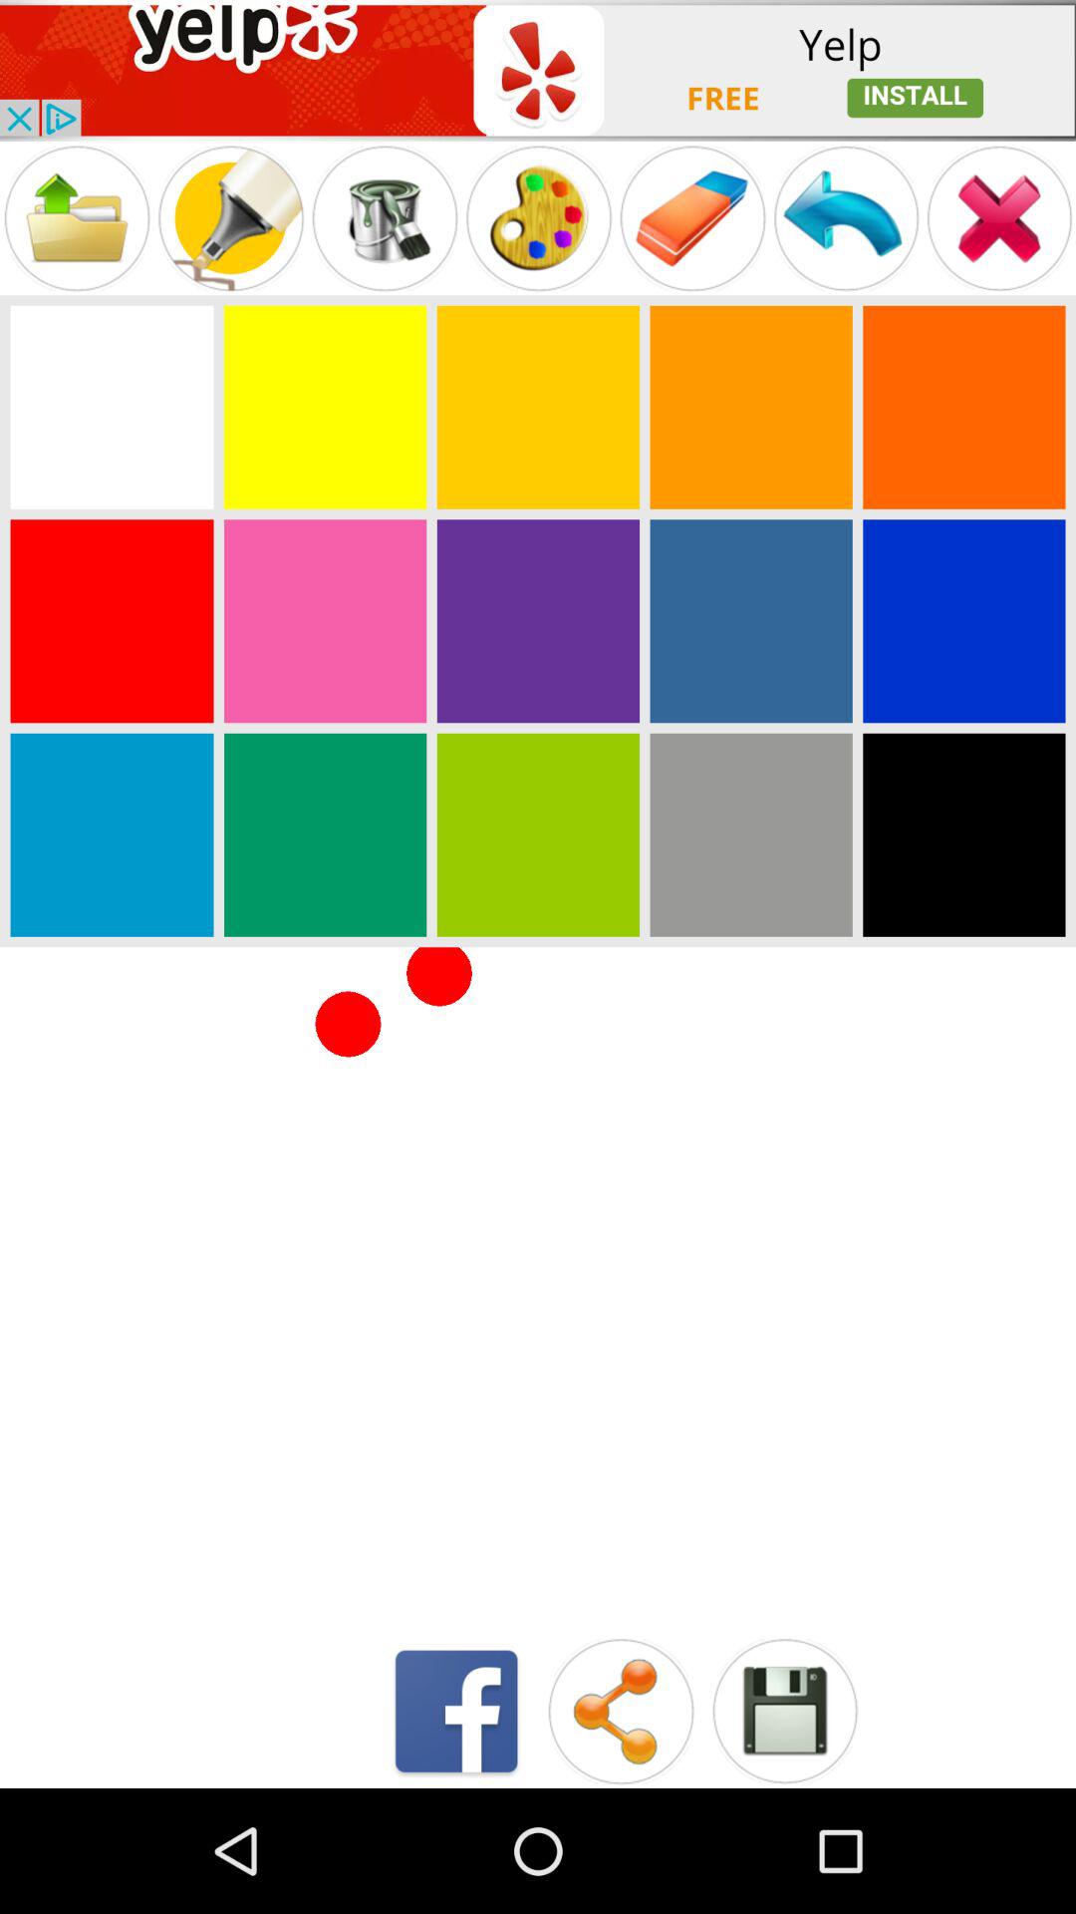 The width and height of the screenshot is (1076, 1914). I want to click on choose pink color, so click(325, 621).